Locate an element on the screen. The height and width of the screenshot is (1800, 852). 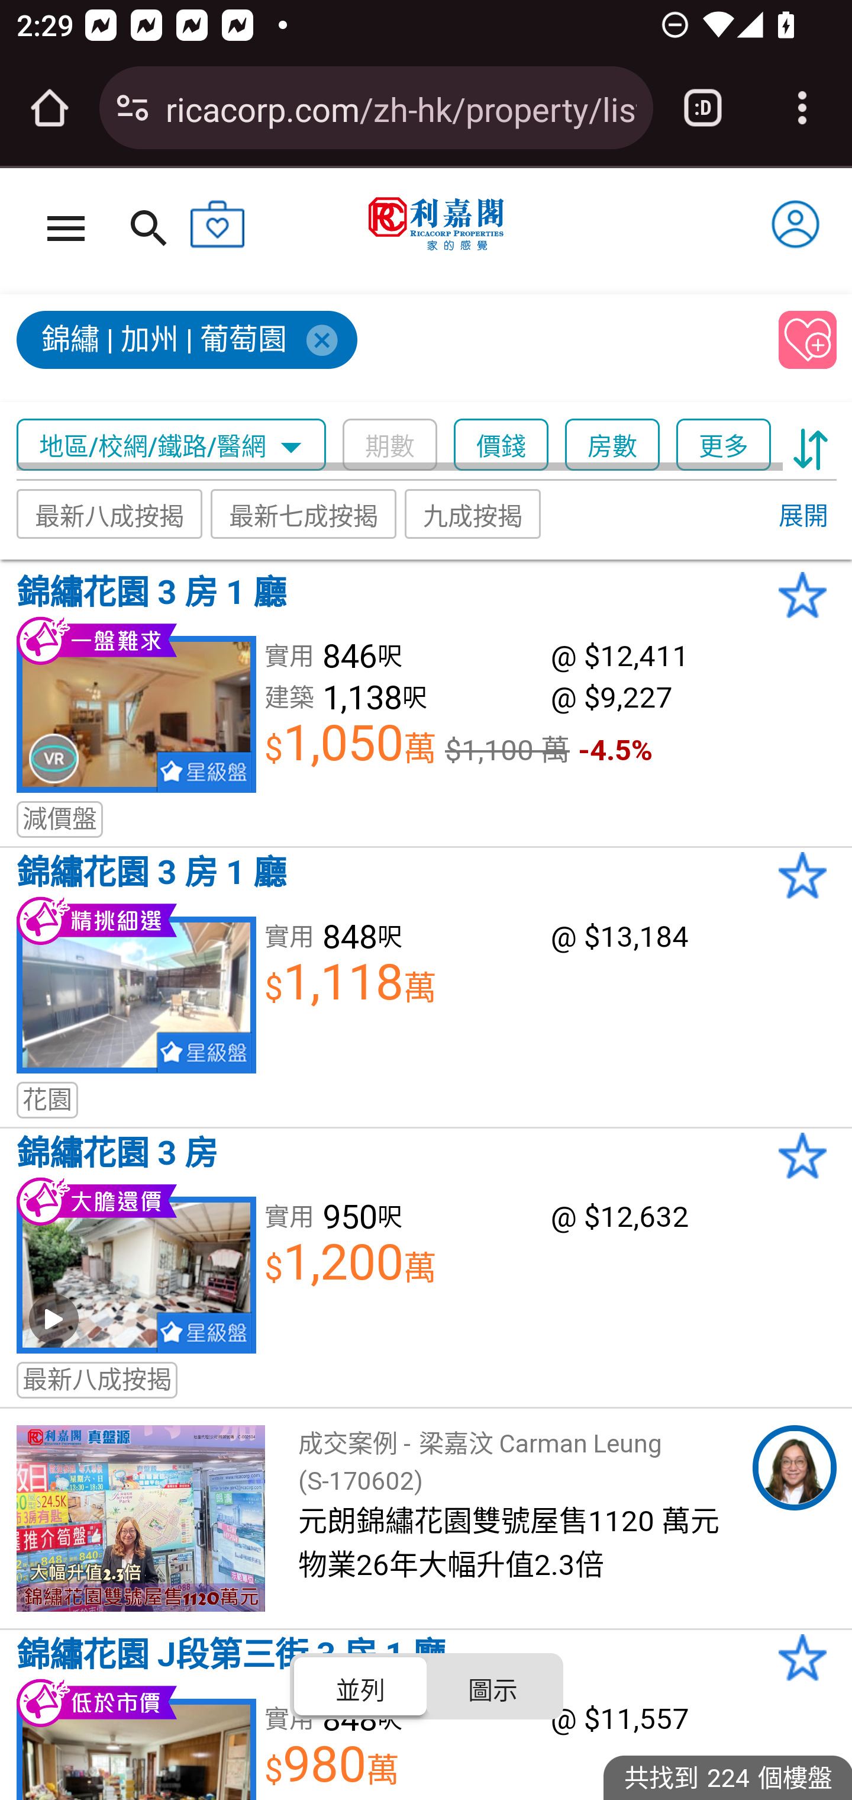
sort is located at coordinates (811, 445).